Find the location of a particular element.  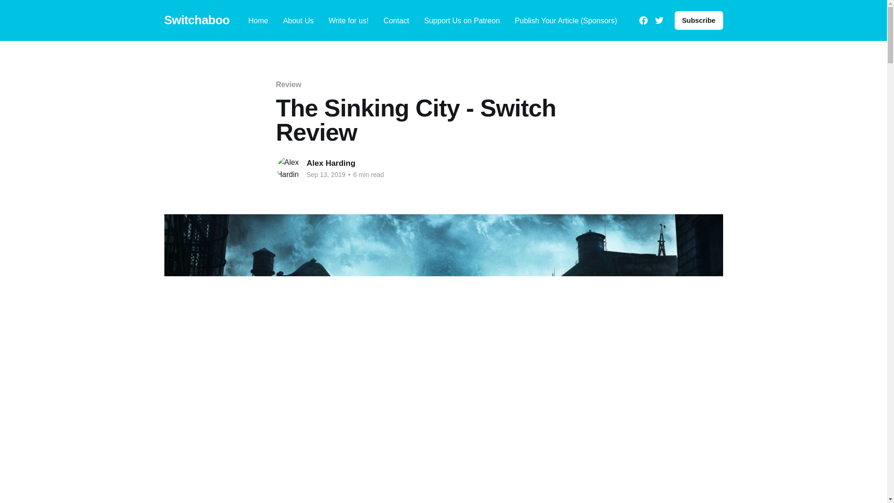

Support Us on Patreon is located at coordinates (462, 20).